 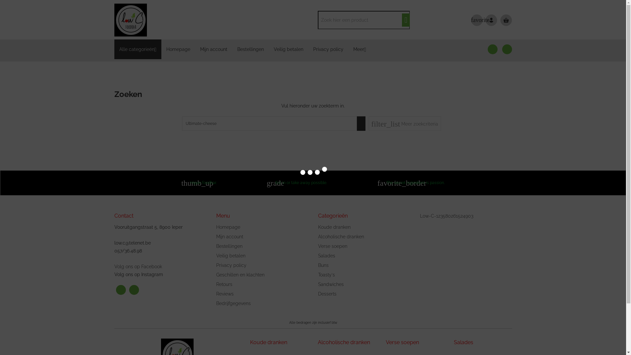 What do you see at coordinates (231, 265) in the screenshot?
I see `Privacy policy` at bounding box center [231, 265].